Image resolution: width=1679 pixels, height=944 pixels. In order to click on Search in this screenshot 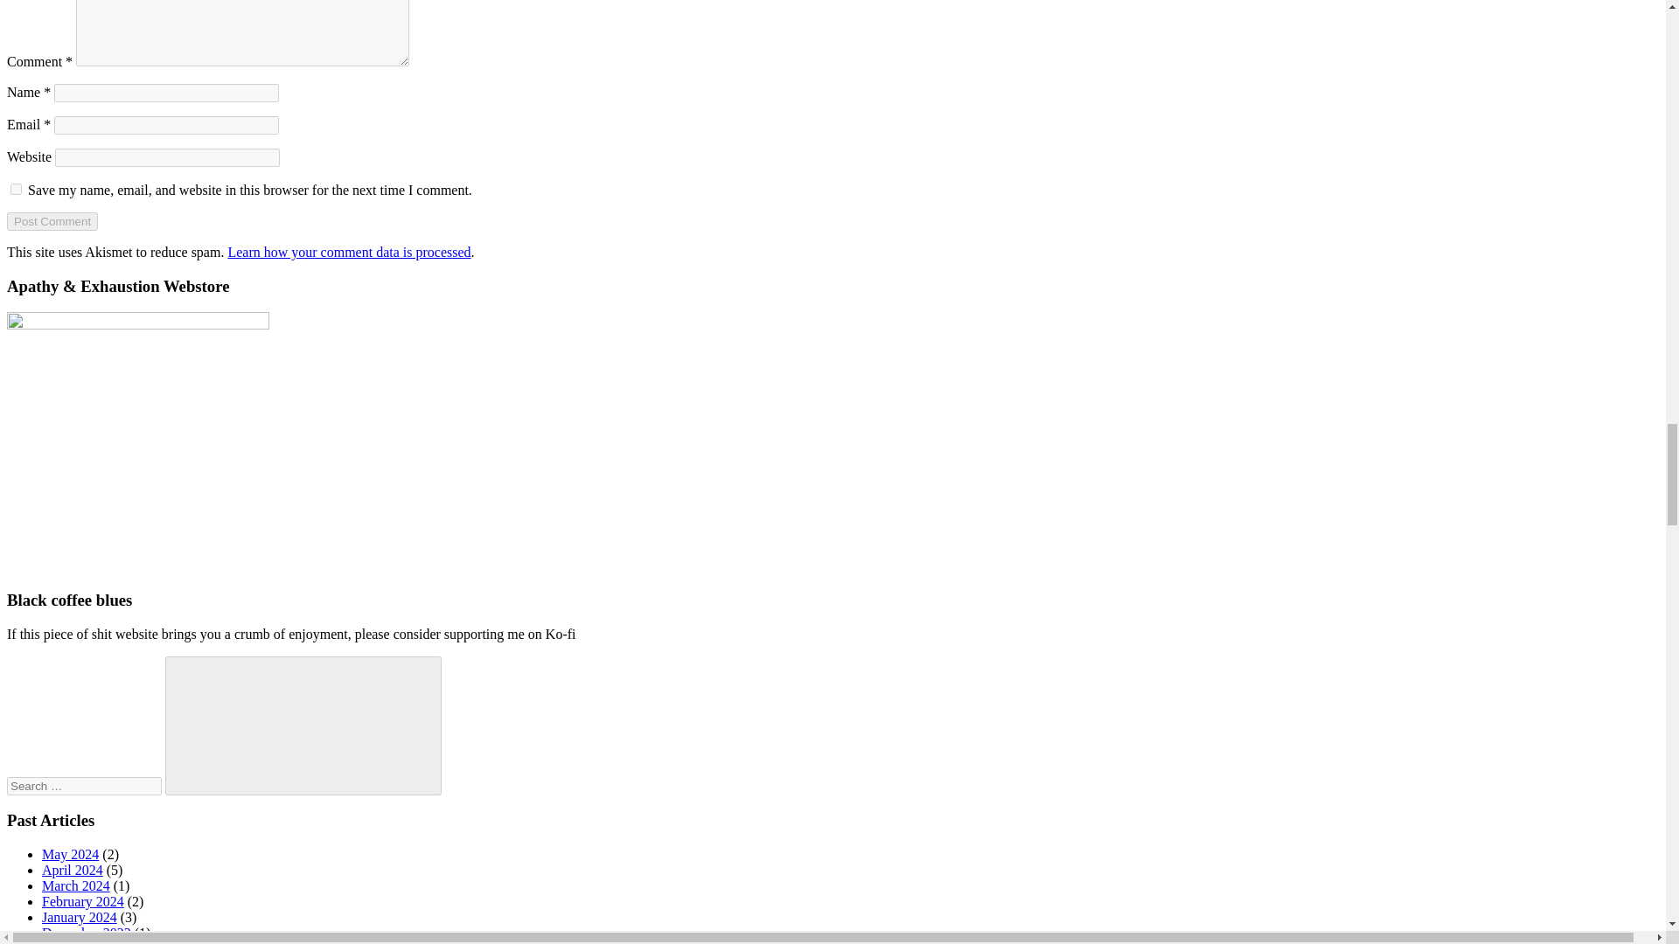, I will do `click(303, 725)`.